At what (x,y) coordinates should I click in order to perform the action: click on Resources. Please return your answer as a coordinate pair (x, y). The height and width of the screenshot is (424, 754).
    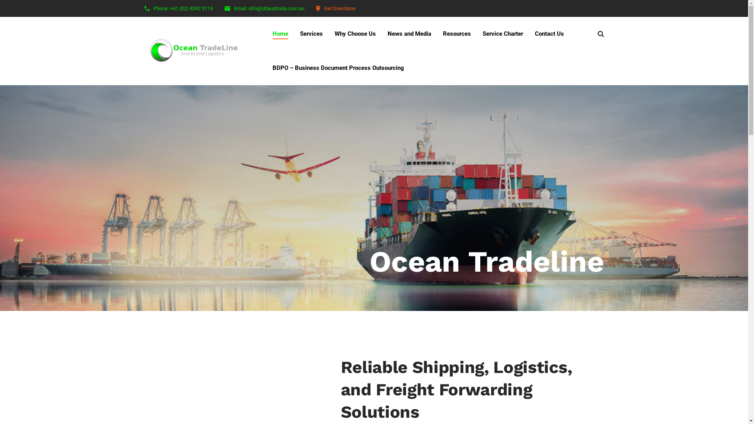
    Looking at the image, I should click on (457, 34).